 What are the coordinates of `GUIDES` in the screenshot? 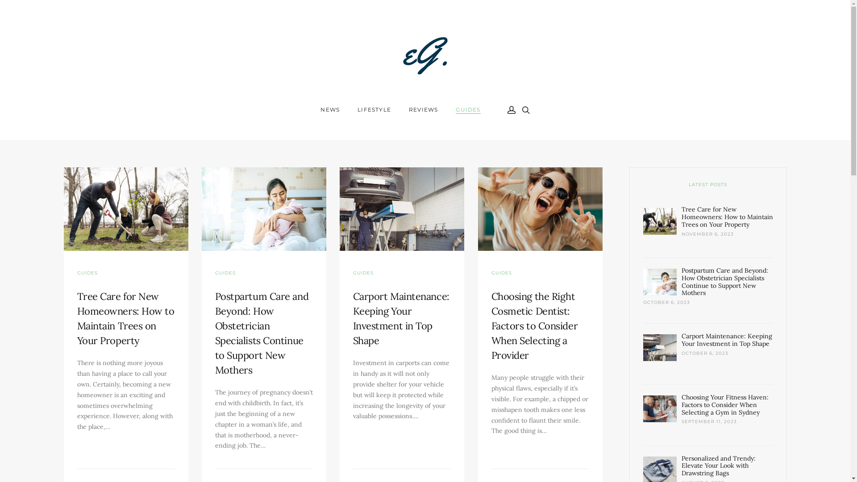 It's located at (363, 273).